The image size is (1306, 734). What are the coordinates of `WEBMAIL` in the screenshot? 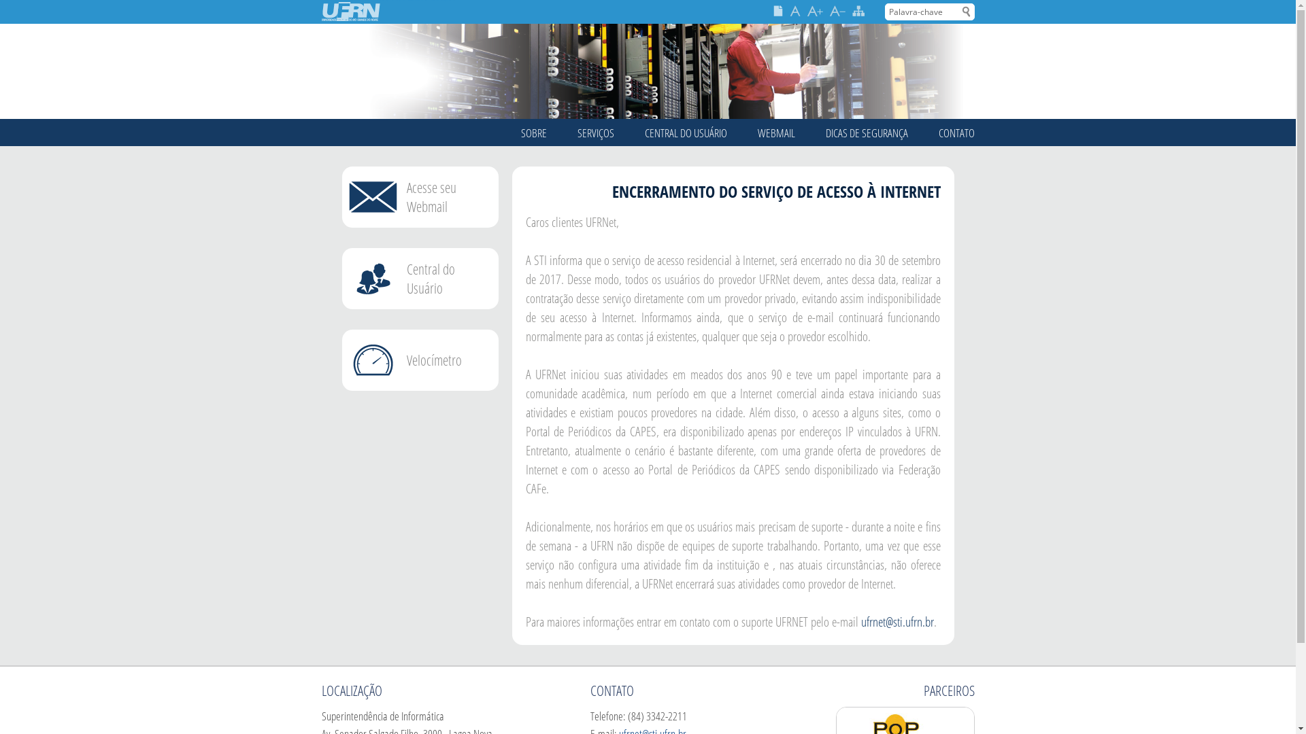 It's located at (777, 133).